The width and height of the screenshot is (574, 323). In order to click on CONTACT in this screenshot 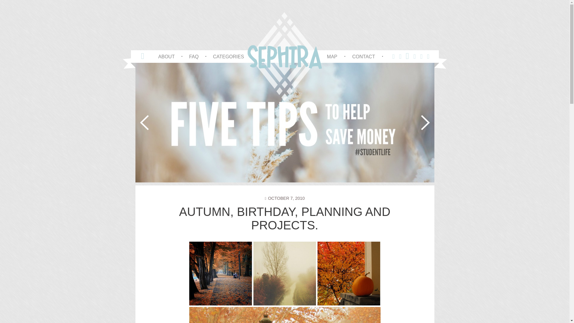, I will do `click(364, 56)`.